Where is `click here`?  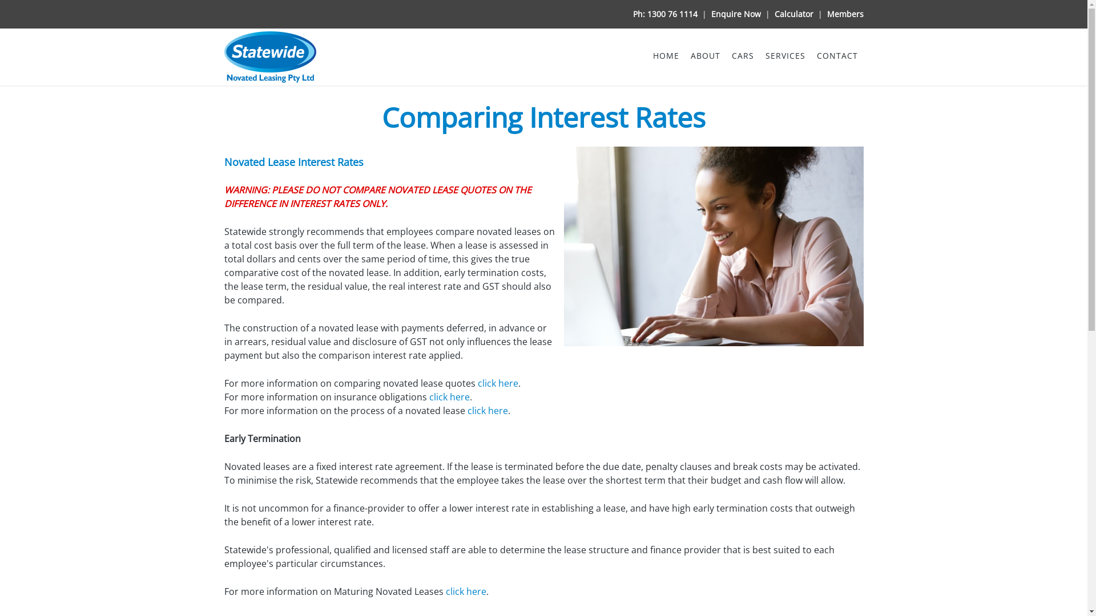
click here is located at coordinates (450, 397).